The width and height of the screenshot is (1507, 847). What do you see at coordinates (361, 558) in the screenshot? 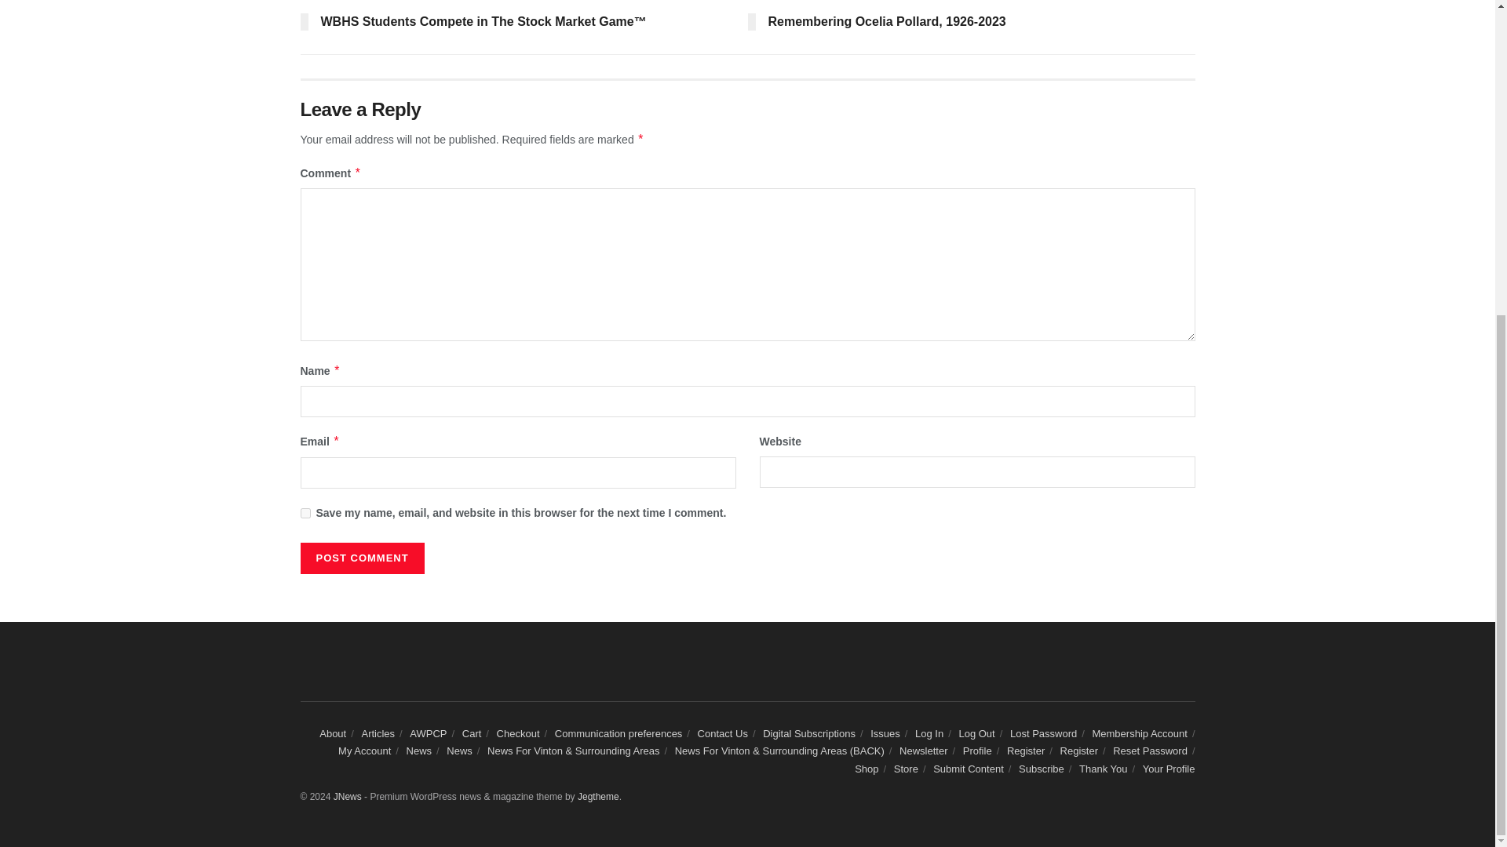
I see `Post Comment` at bounding box center [361, 558].